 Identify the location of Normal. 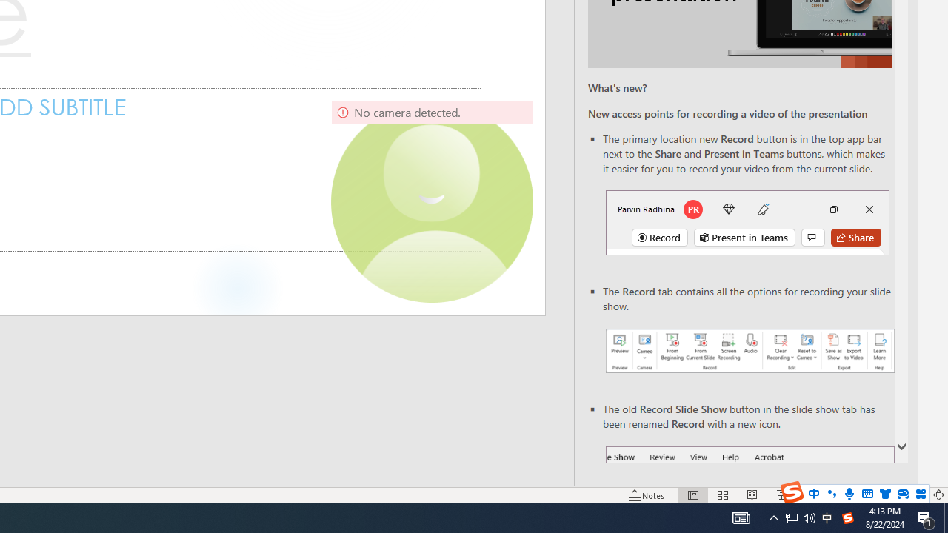
(693, 495).